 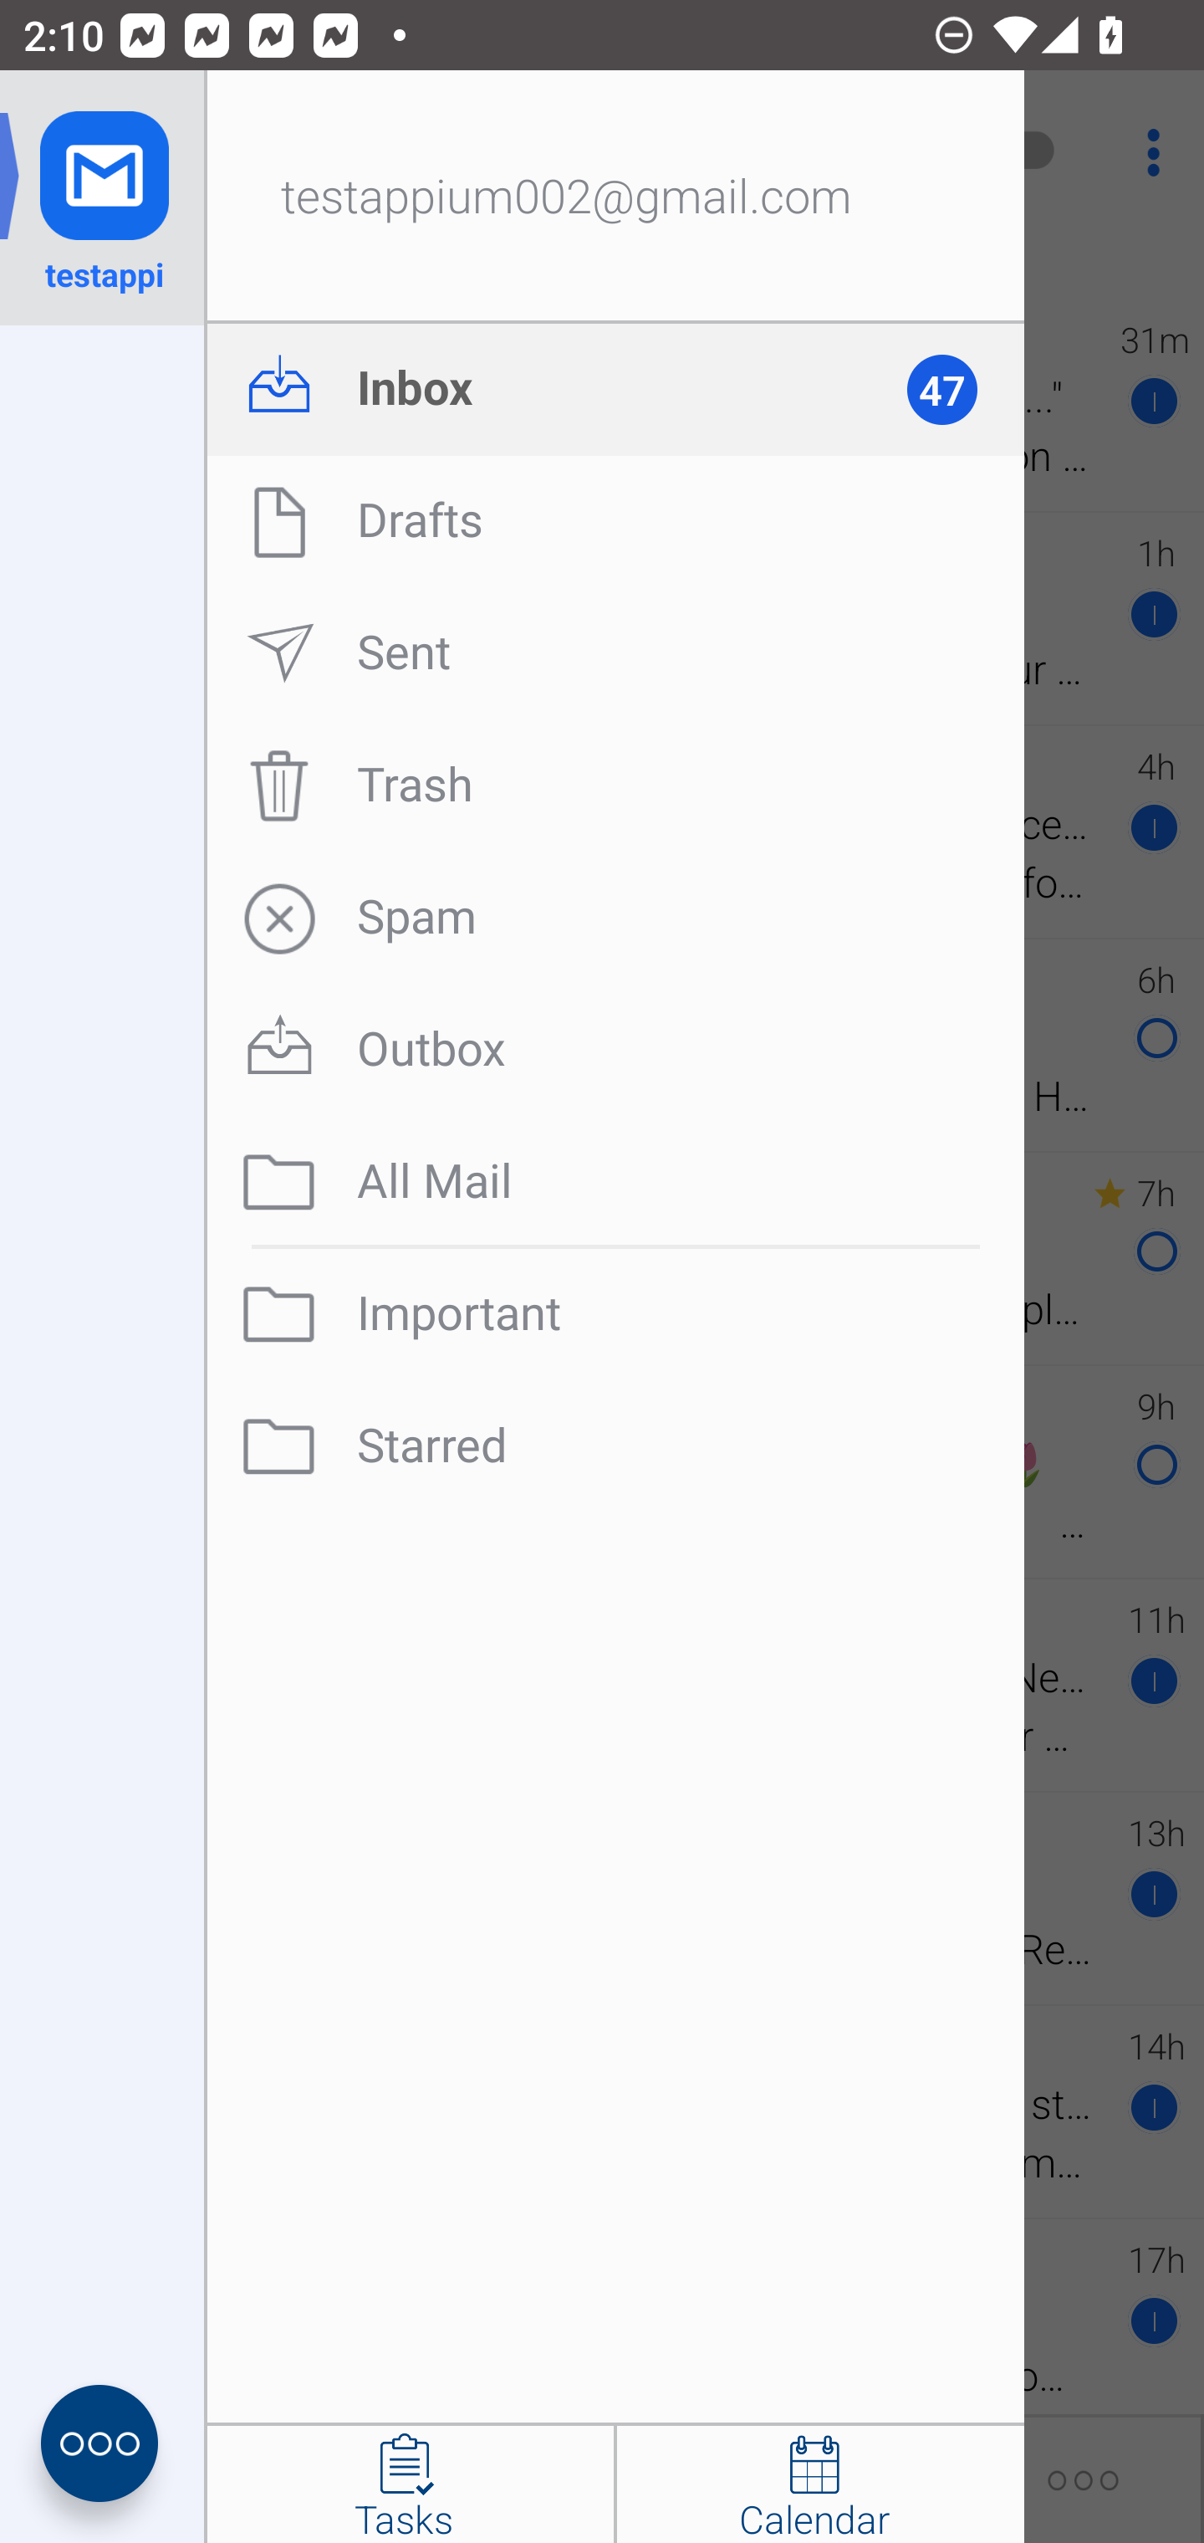 What do you see at coordinates (615, 1050) in the screenshot?
I see `Outbox` at bounding box center [615, 1050].